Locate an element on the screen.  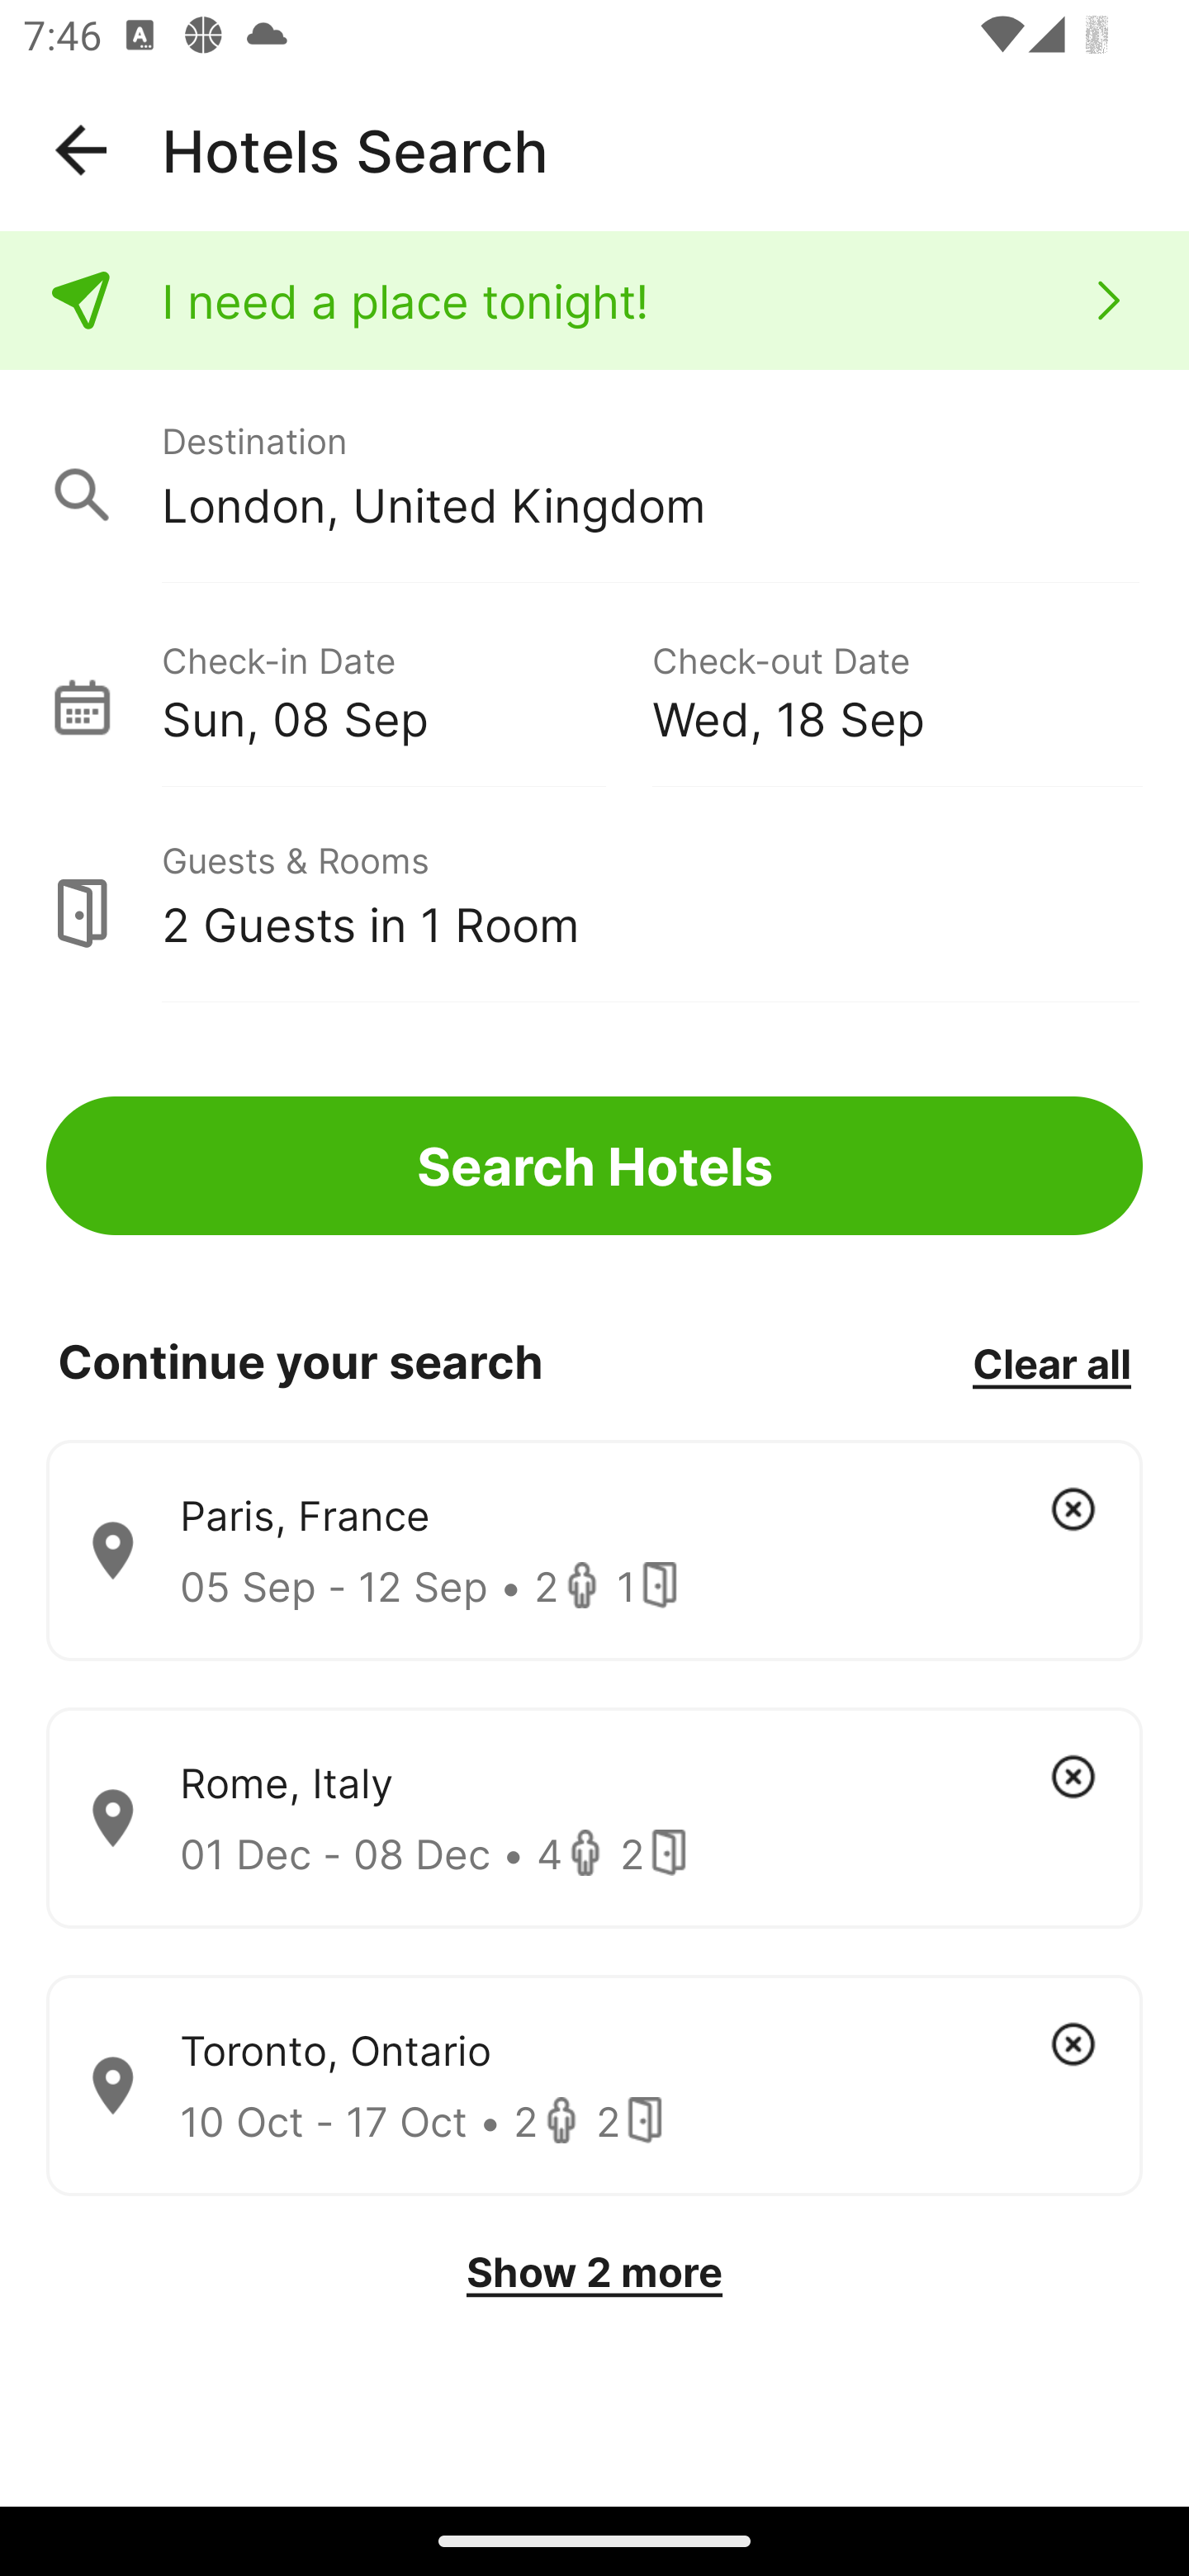
Destination London, United Kingdom is located at coordinates (594, 477).